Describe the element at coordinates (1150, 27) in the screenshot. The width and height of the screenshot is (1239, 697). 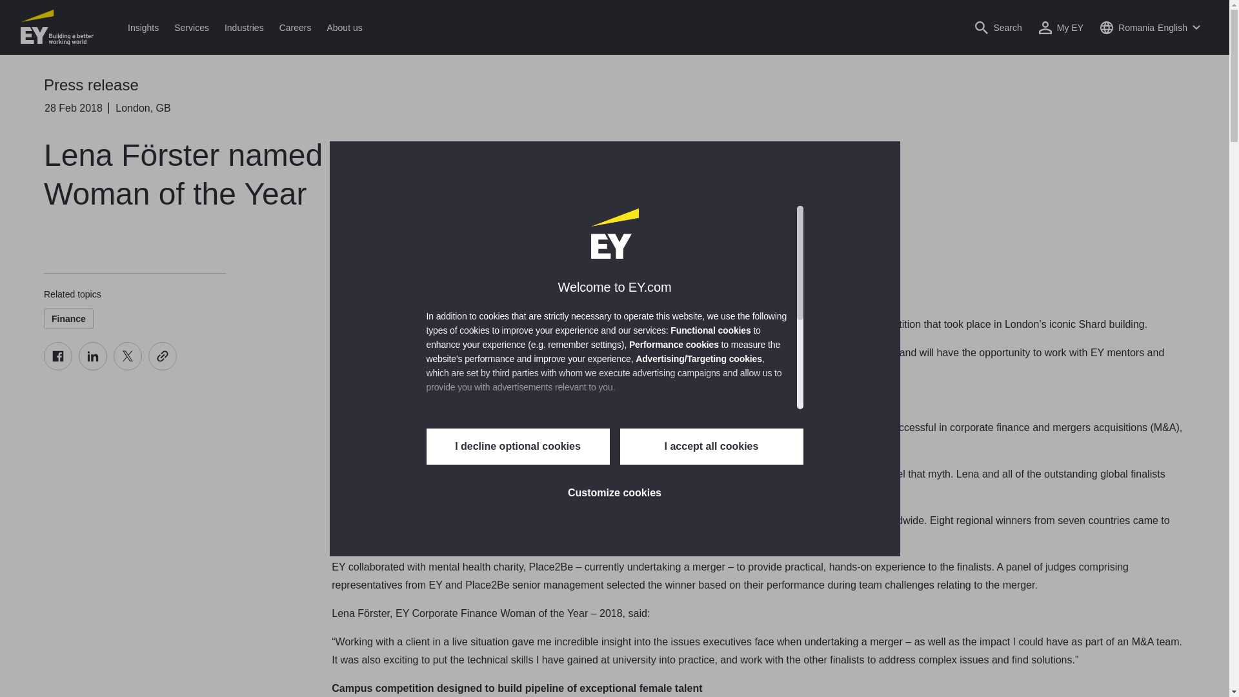
I see `Open country language switcher` at that location.